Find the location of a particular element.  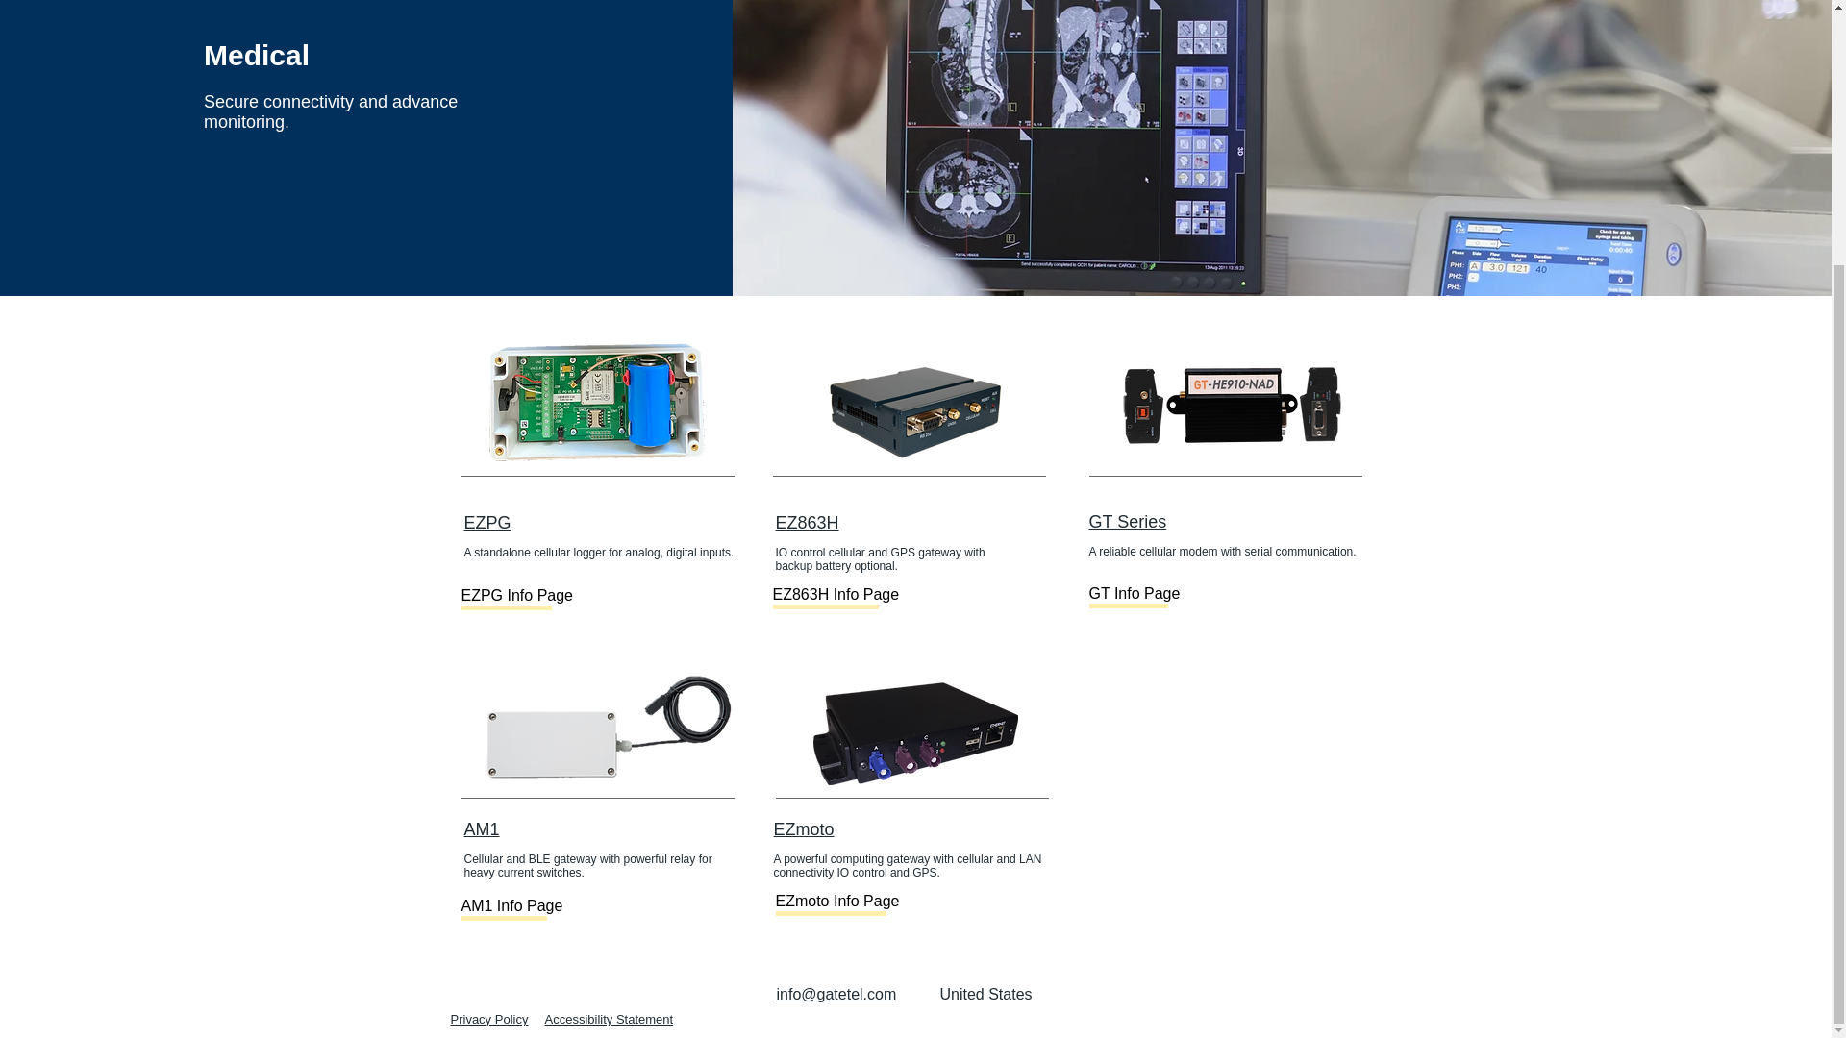

EZPG is located at coordinates (486, 523).